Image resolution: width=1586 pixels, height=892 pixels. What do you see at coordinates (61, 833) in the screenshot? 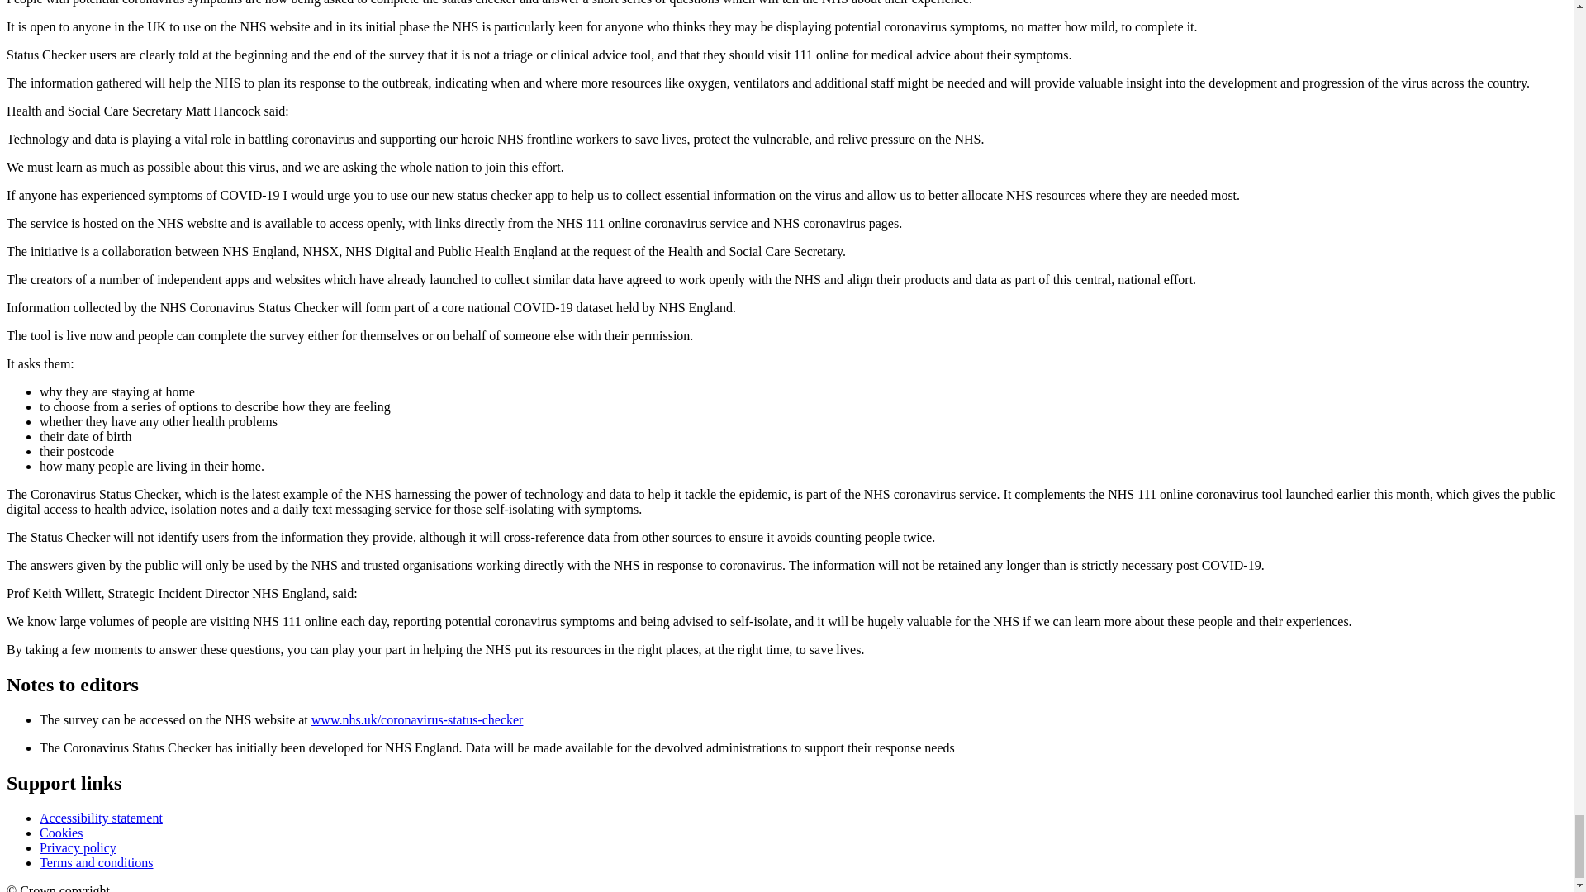
I see `Cookies` at bounding box center [61, 833].